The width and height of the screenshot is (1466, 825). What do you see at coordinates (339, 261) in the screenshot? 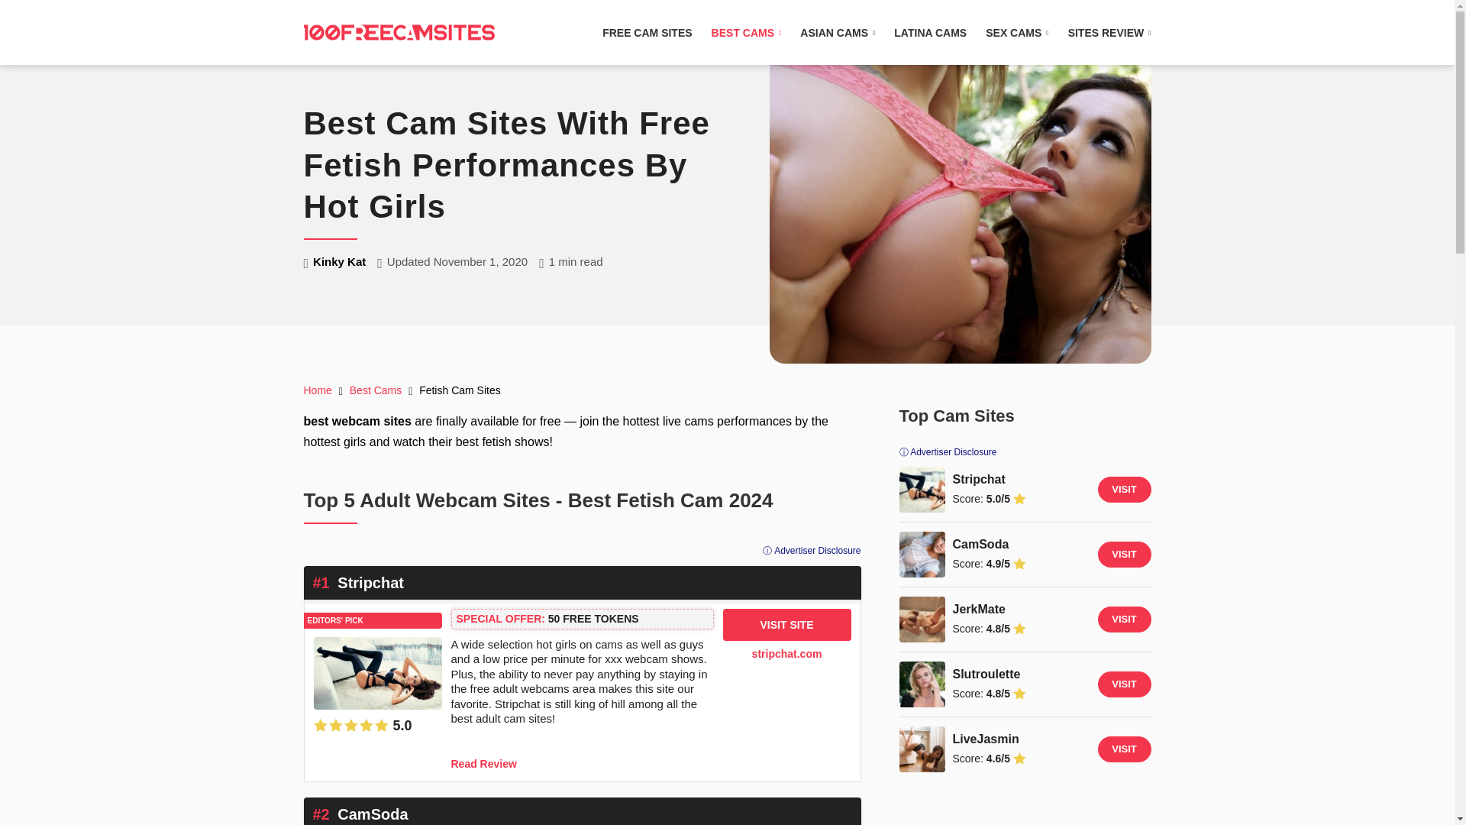
I see `Posts by Kinky Kat` at bounding box center [339, 261].